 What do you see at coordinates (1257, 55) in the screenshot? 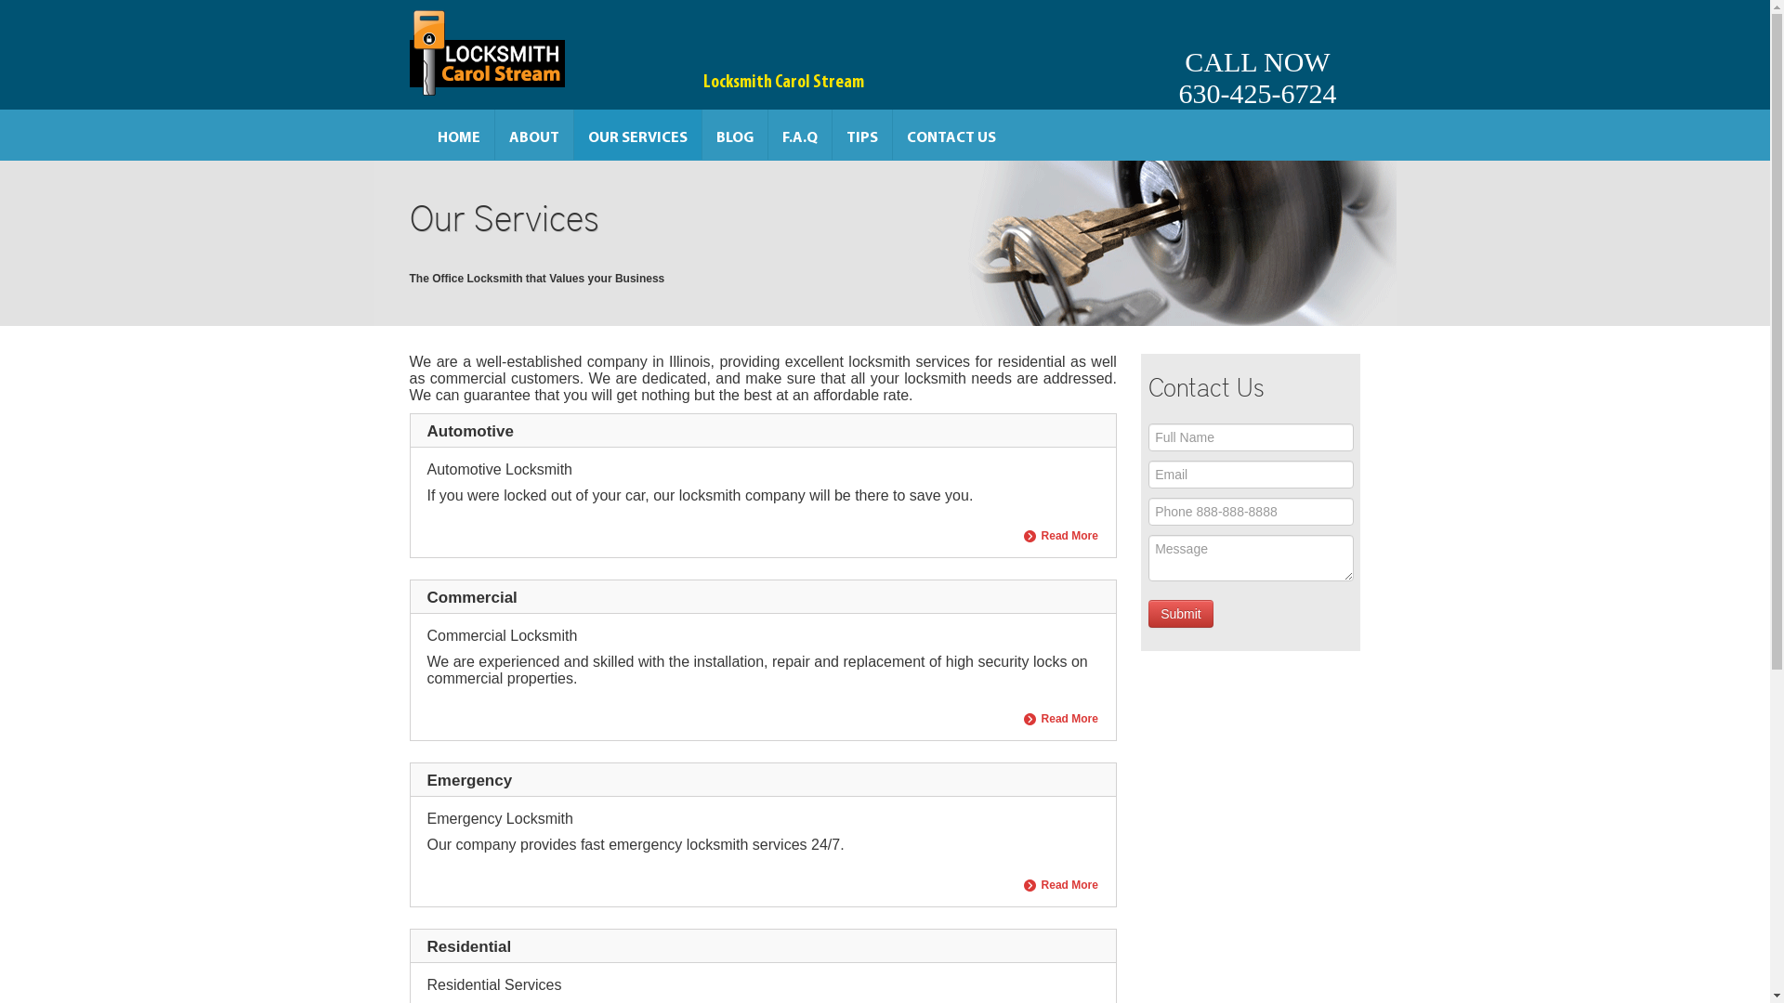
I see `CALL NOW
630-425-6724` at bounding box center [1257, 55].